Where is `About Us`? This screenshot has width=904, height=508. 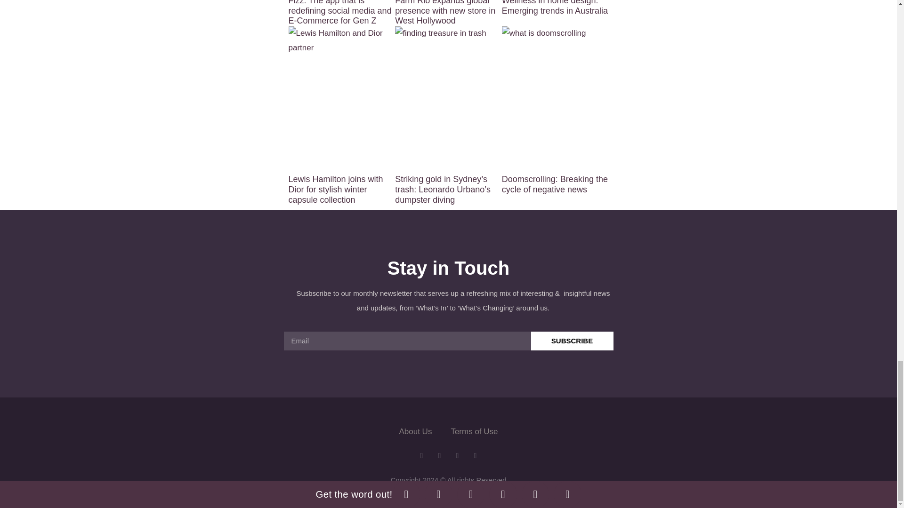 About Us is located at coordinates (415, 432).